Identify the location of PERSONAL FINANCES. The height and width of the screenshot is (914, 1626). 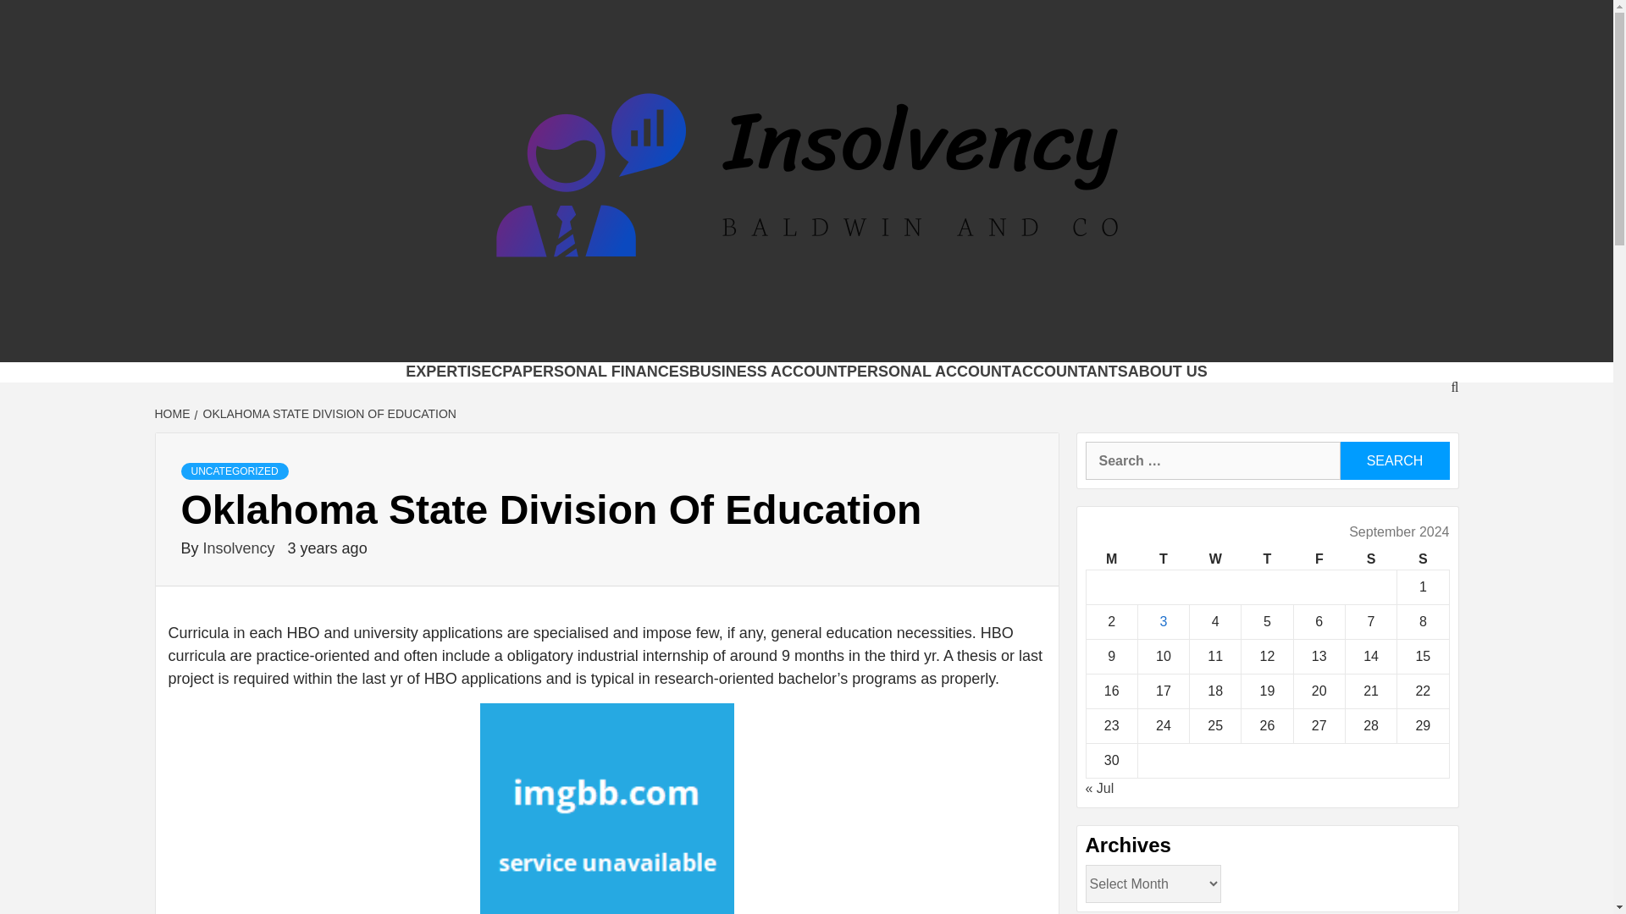
(606, 371).